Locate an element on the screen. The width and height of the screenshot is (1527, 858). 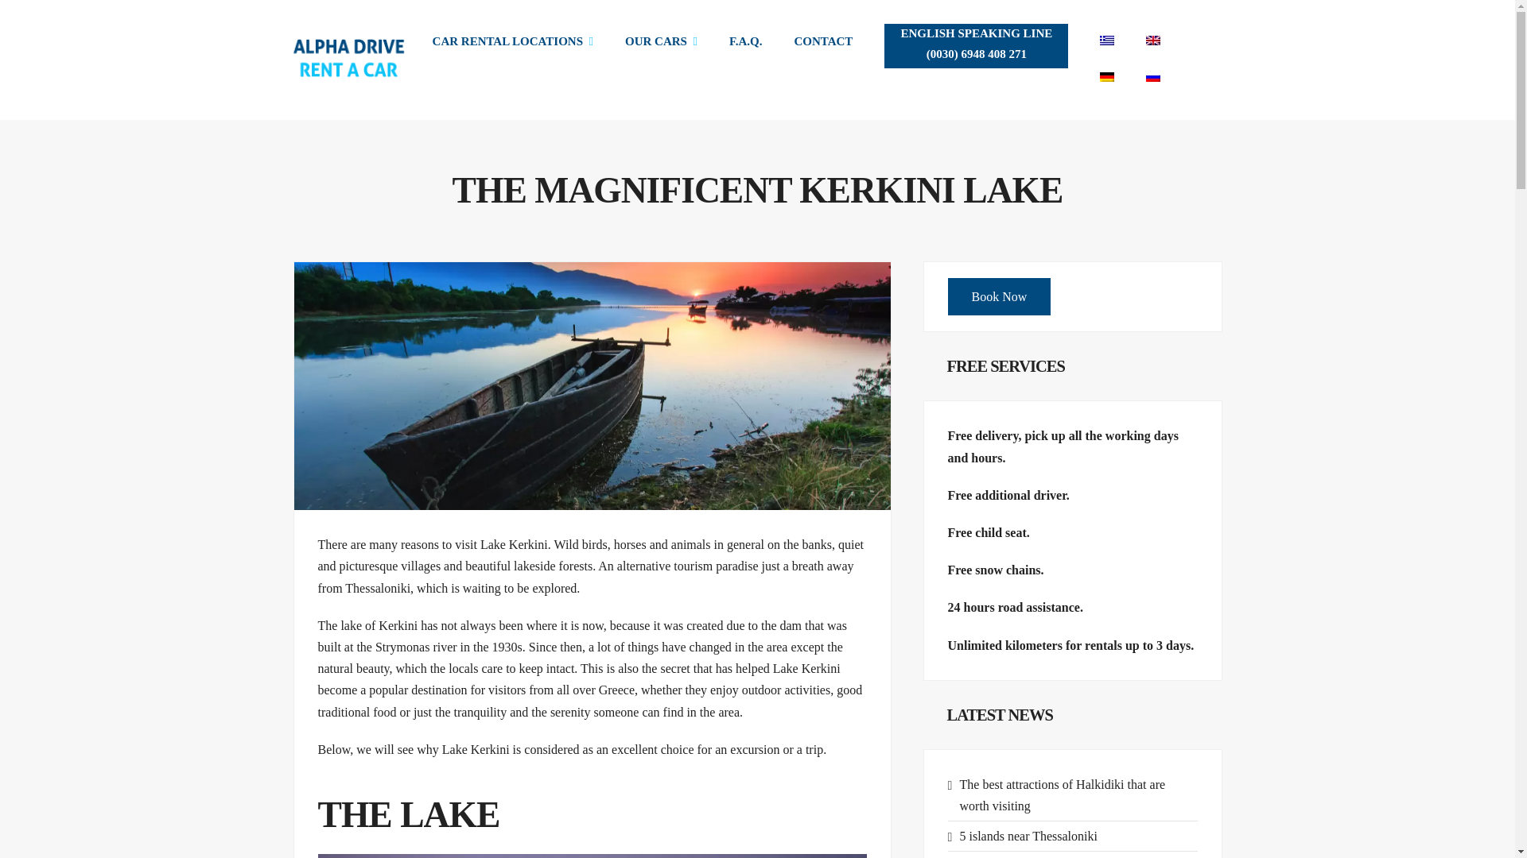
F.A.Q. is located at coordinates (746, 41).